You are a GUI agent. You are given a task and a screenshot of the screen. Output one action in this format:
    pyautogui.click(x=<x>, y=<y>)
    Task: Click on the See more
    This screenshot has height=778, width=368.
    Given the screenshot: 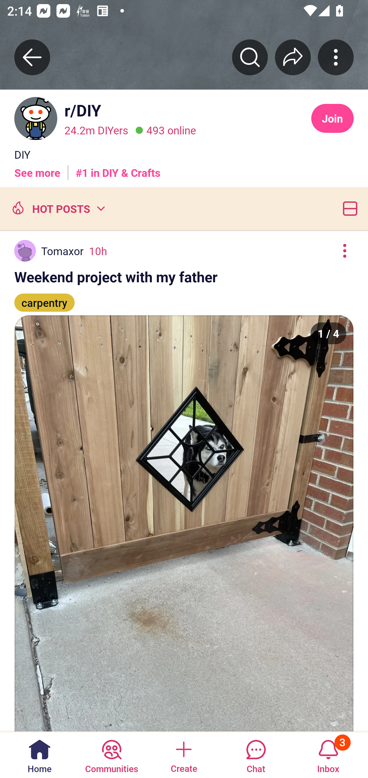 What is the action you would take?
    pyautogui.click(x=37, y=169)
    